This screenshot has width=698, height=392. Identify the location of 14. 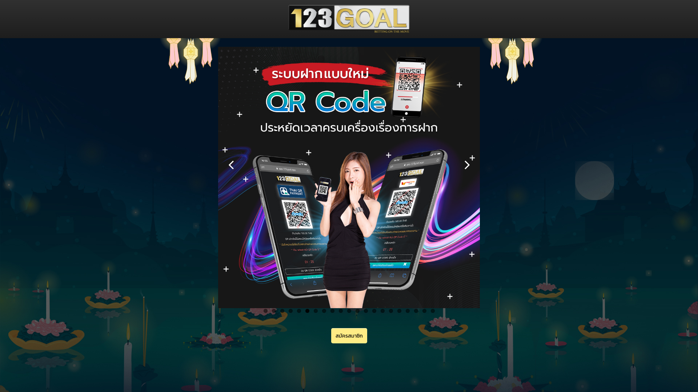
(374, 311).